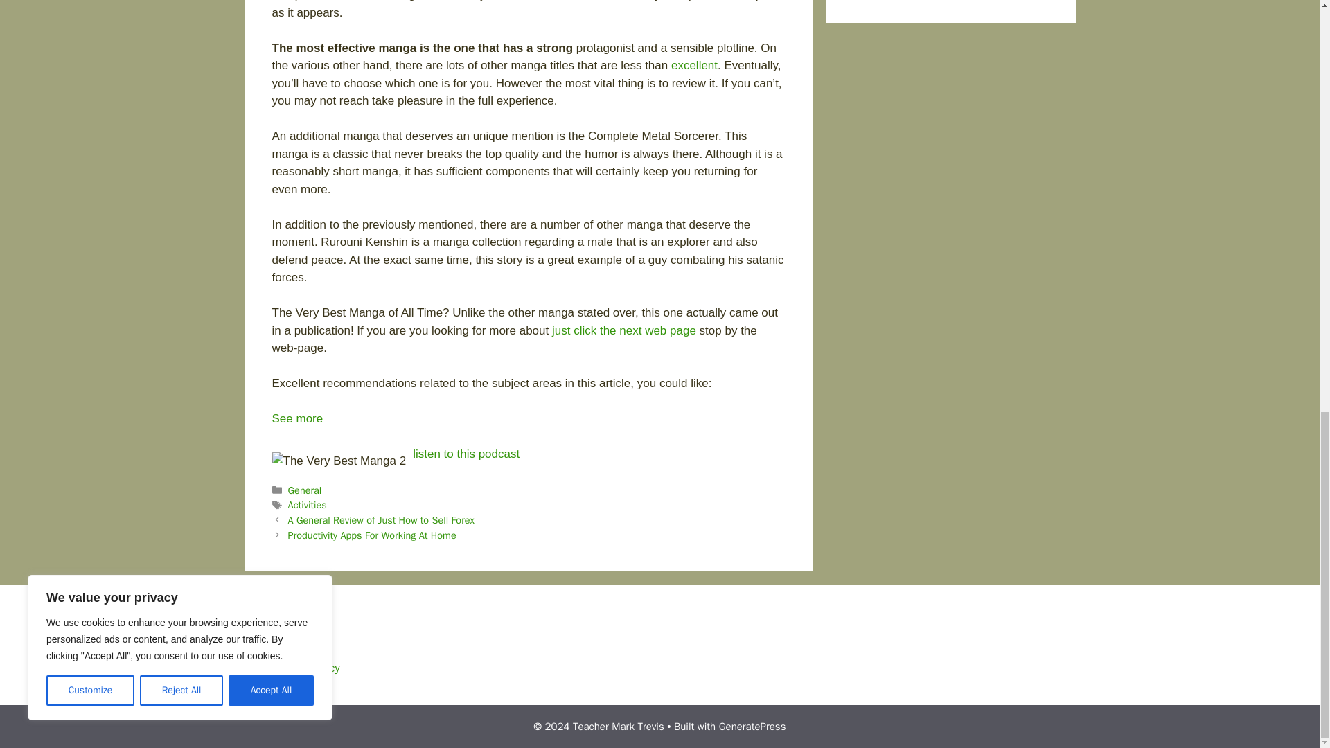 The image size is (1330, 748). What do you see at coordinates (372, 535) in the screenshot?
I see `Productivity Apps For Working At Home` at bounding box center [372, 535].